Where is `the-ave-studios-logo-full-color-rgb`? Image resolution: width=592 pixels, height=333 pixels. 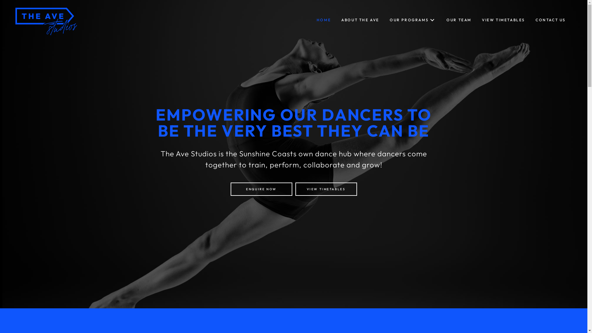 the-ave-studios-logo-full-color-rgb is located at coordinates (46, 22).